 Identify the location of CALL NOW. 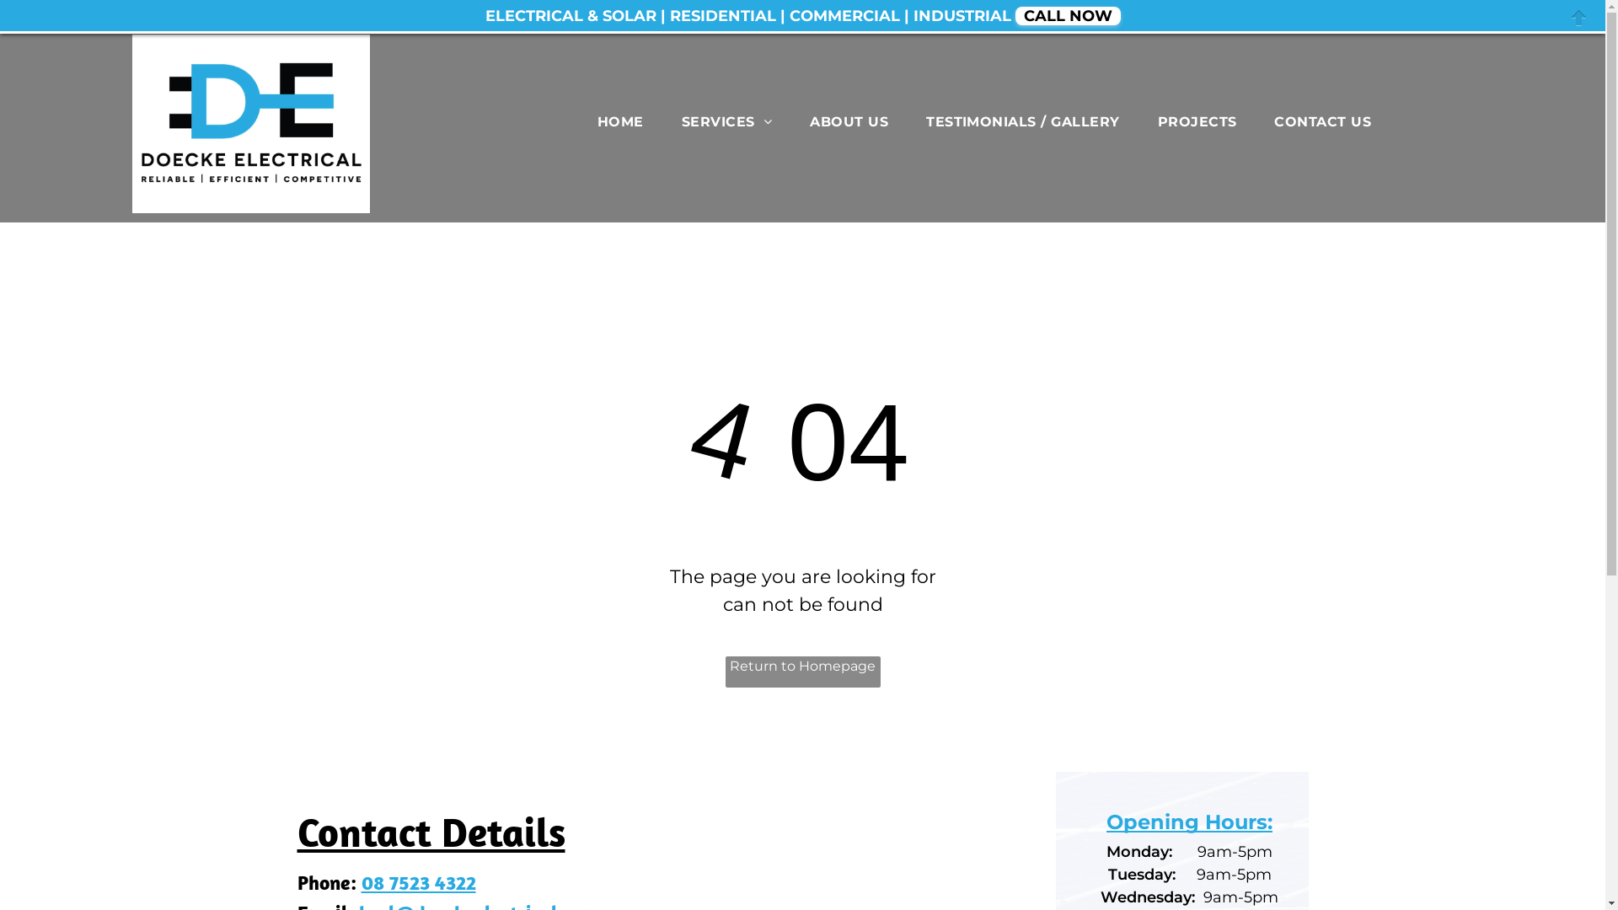
(1067, 16).